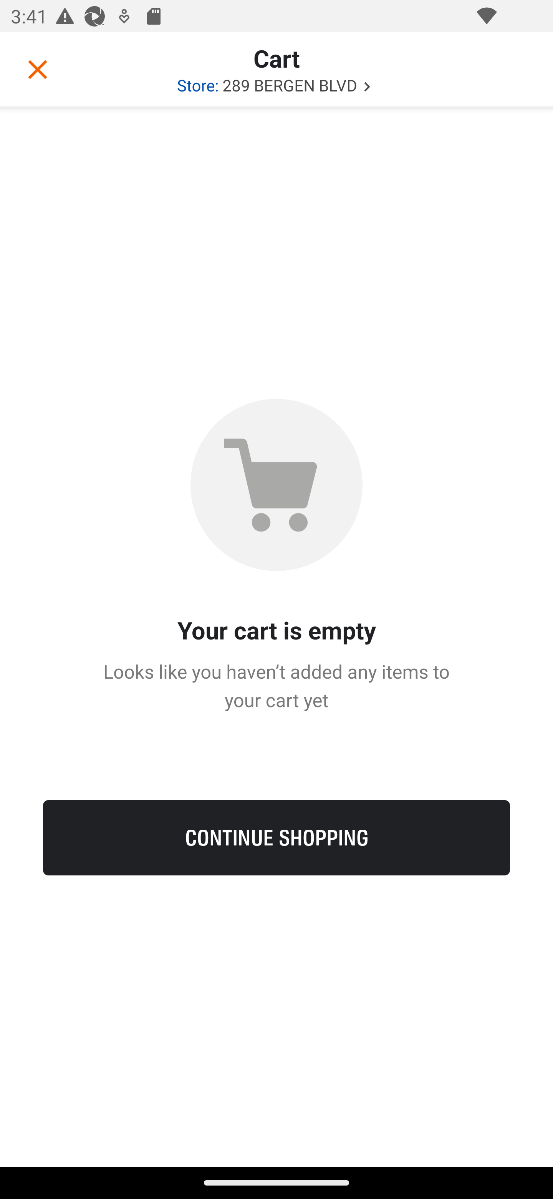  I want to click on Close cart , so click(38, 69).